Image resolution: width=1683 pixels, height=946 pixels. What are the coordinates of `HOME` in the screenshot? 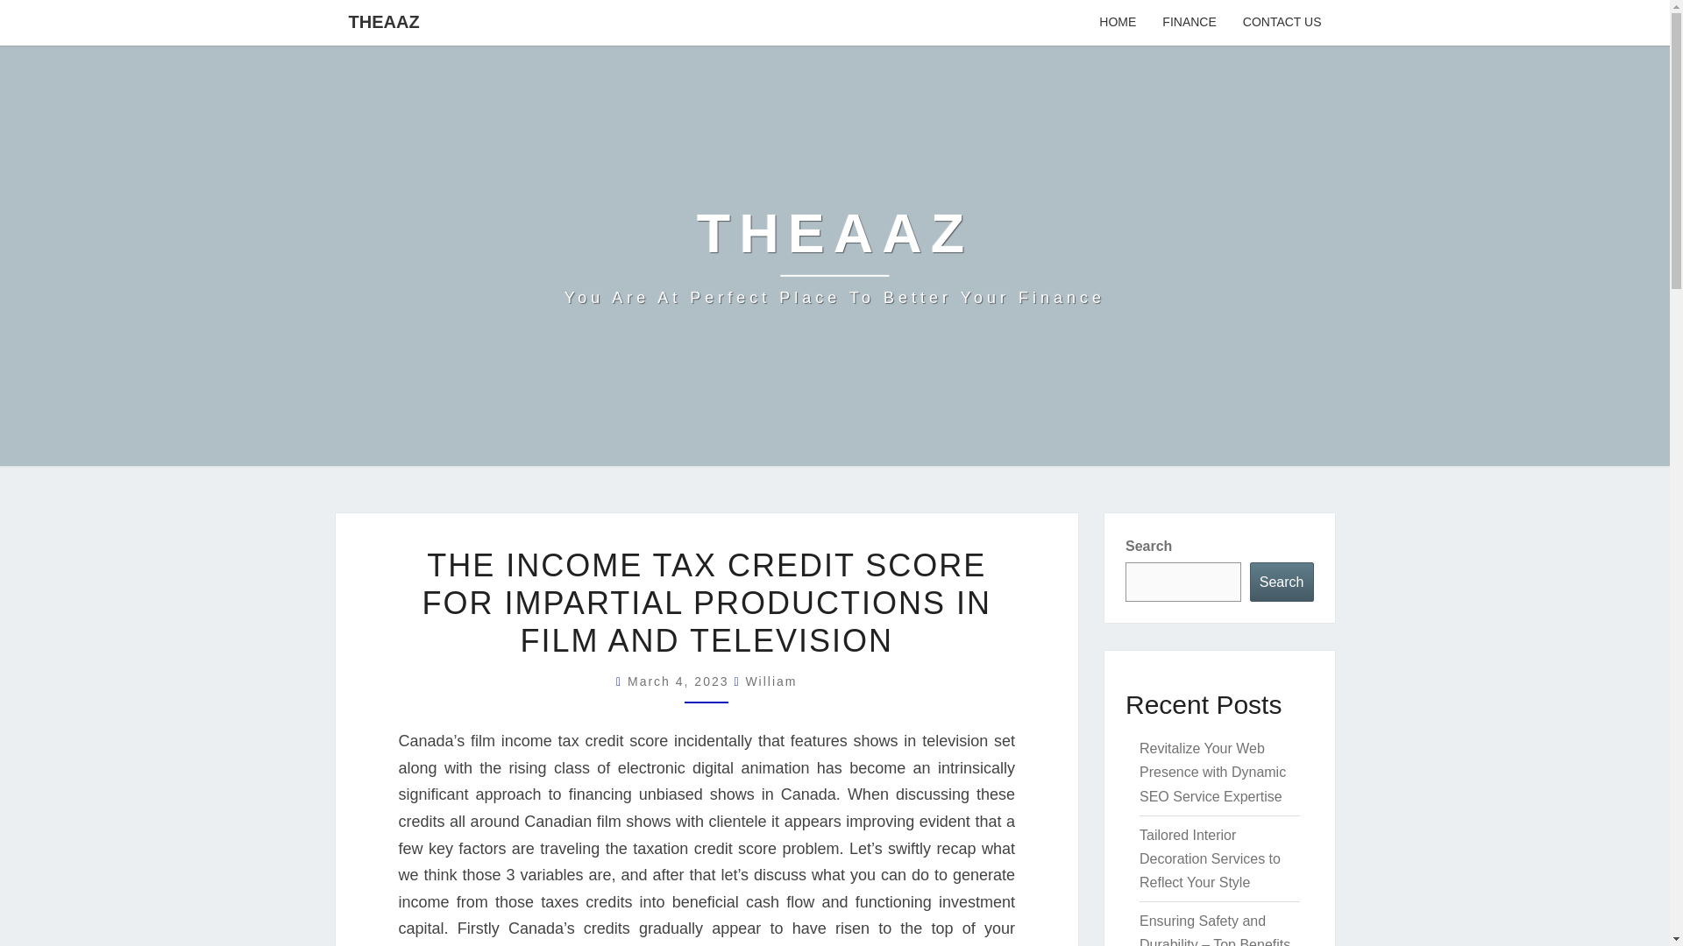 It's located at (1117, 23).